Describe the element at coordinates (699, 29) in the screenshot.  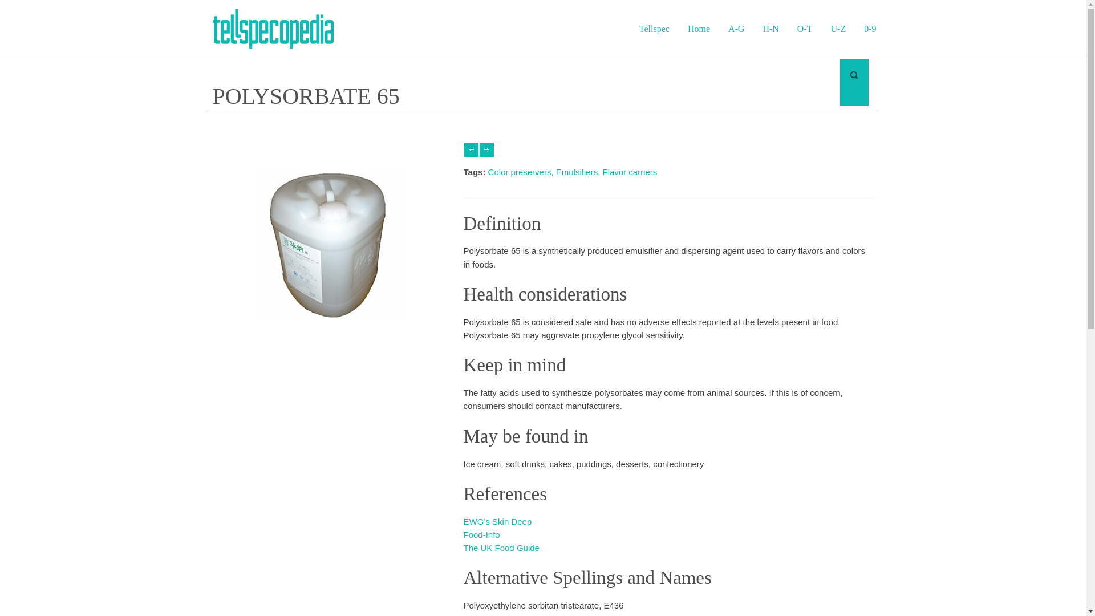
I see `Home` at that location.